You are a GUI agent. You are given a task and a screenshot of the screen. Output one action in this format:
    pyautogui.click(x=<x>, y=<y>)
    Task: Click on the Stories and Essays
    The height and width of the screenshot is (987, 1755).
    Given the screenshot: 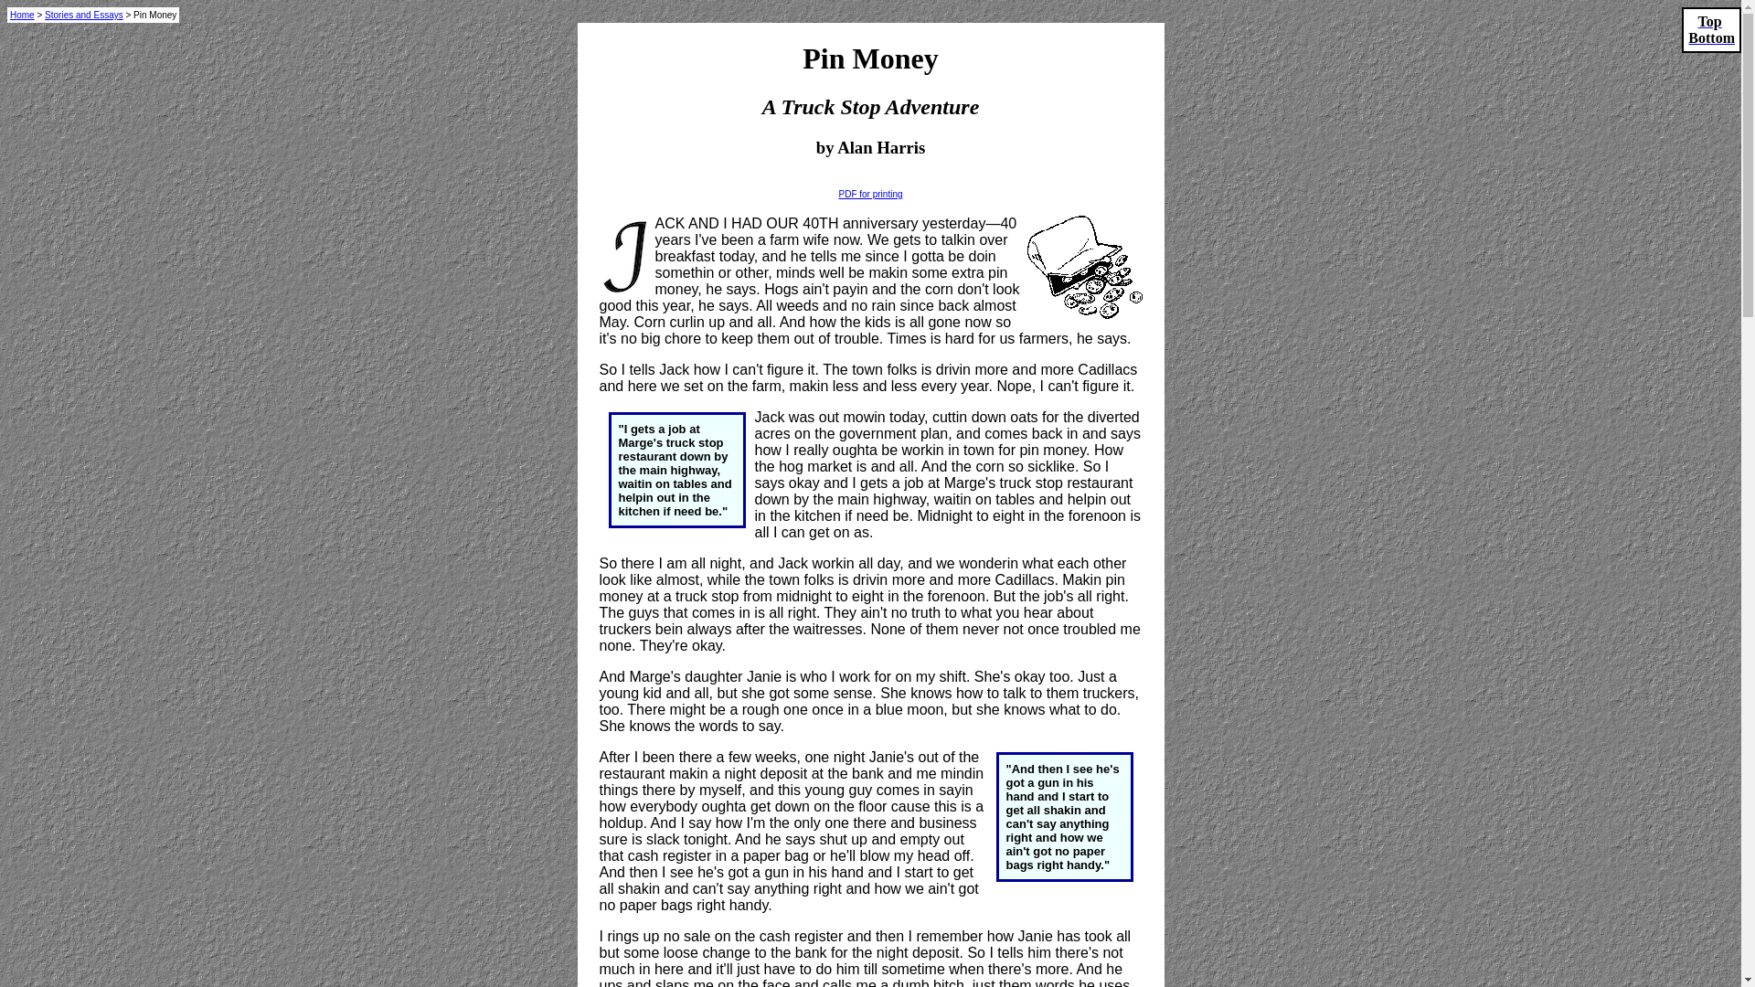 What is the action you would take?
    pyautogui.click(x=84, y=15)
    